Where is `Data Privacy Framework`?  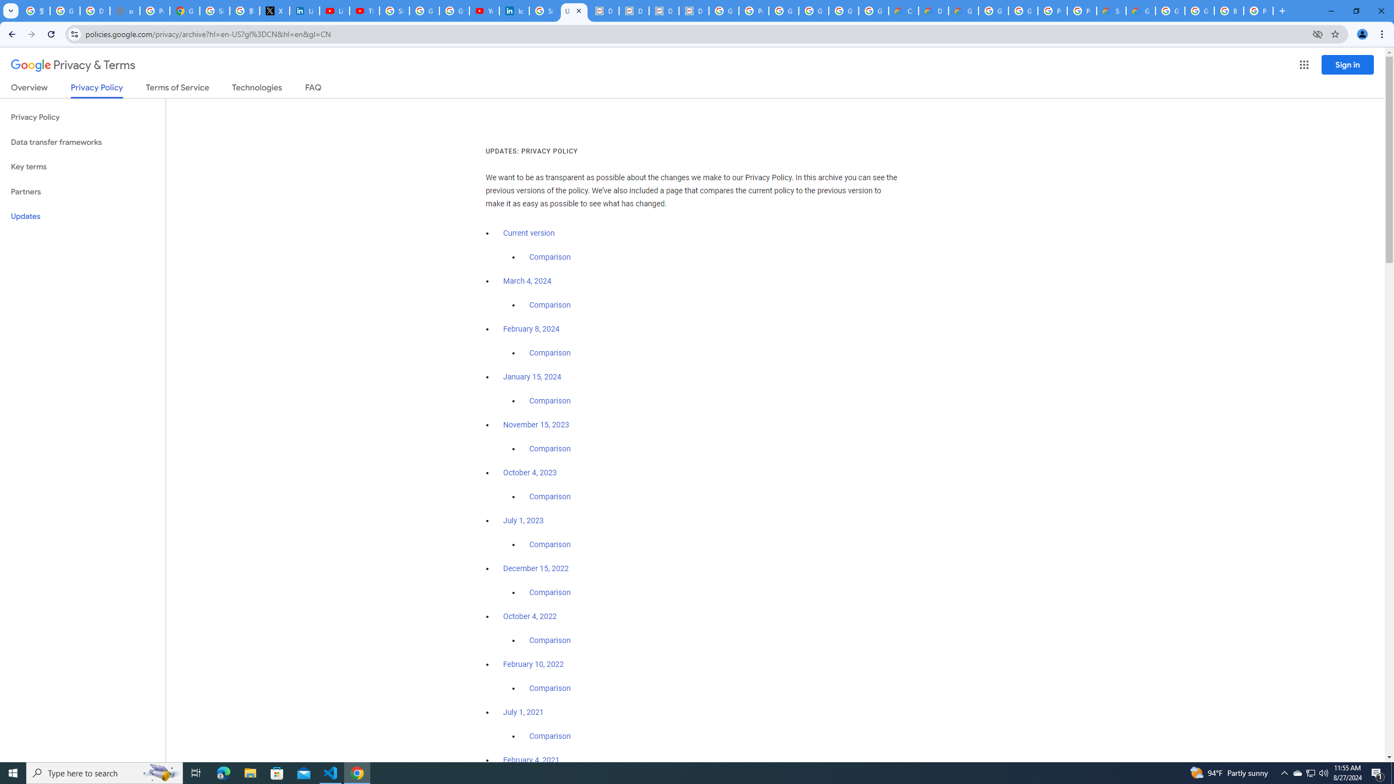 Data Privacy Framework is located at coordinates (604, 11).